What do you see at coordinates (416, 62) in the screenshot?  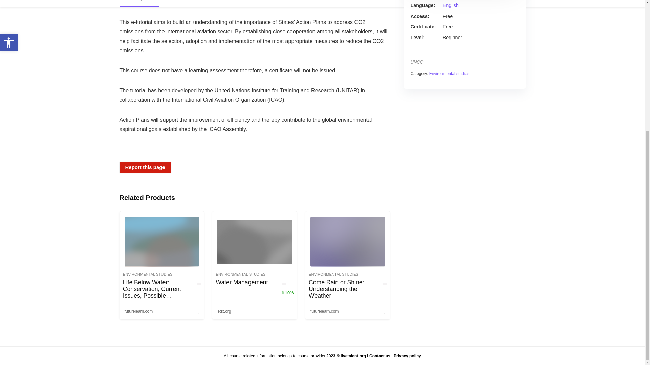 I see `UNCC` at bounding box center [416, 62].